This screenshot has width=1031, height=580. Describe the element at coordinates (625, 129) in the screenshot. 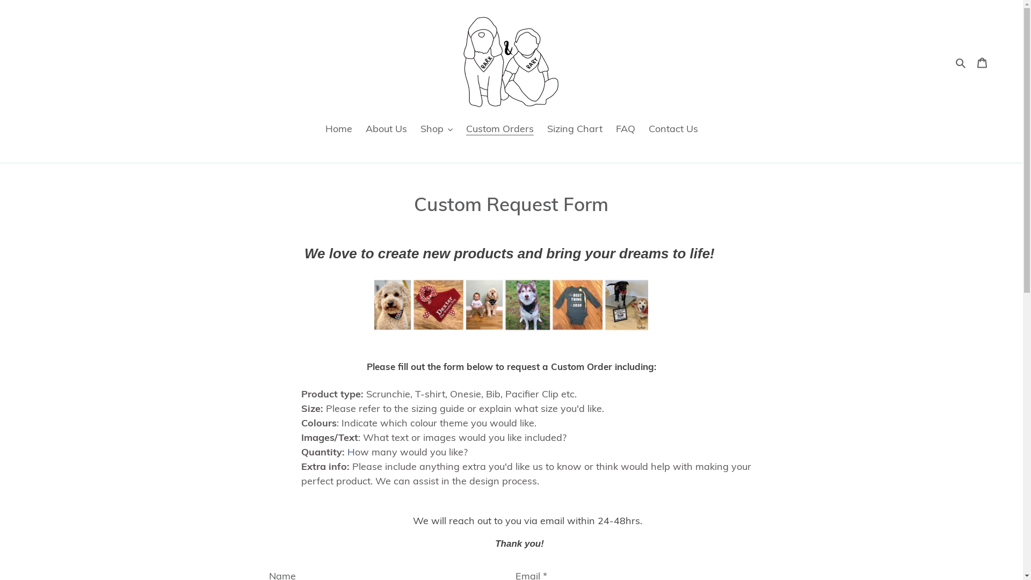

I see `FAQ` at that location.